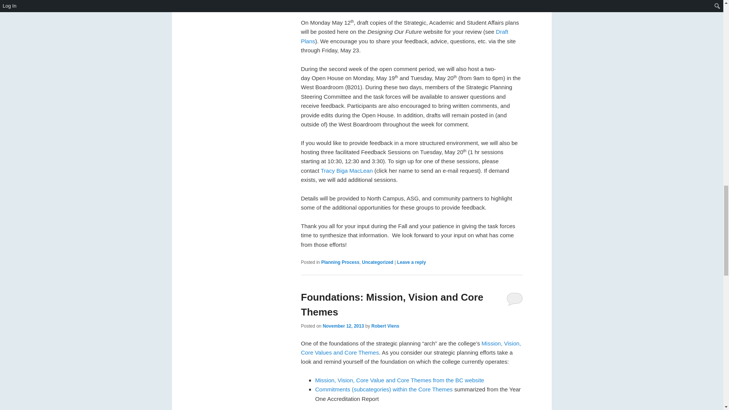 The width and height of the screenshot is (729, 410). What do you see at coordinates (404, 36) in the screenshot?
I see `Draft Plans` at bounding box center [404, 36].